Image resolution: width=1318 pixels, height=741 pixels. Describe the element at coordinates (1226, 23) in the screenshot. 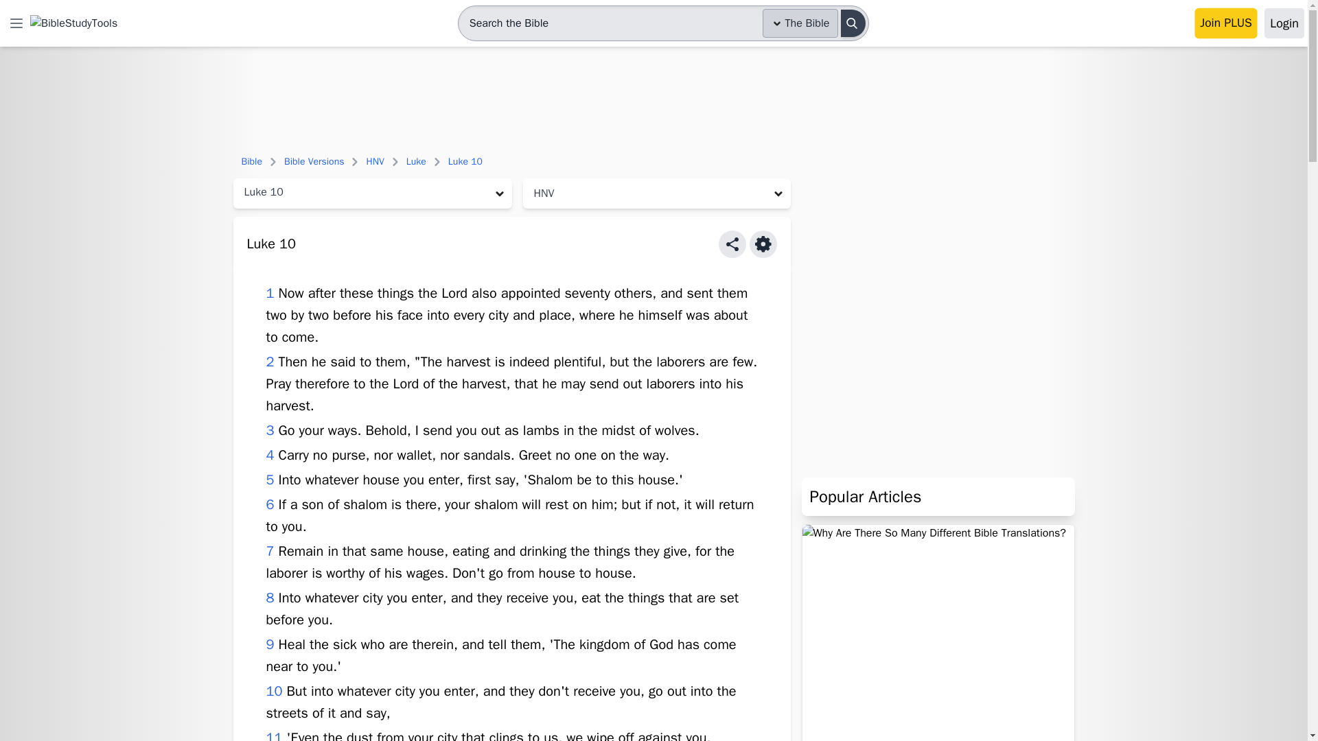

I see `Join PLUS` at that location.